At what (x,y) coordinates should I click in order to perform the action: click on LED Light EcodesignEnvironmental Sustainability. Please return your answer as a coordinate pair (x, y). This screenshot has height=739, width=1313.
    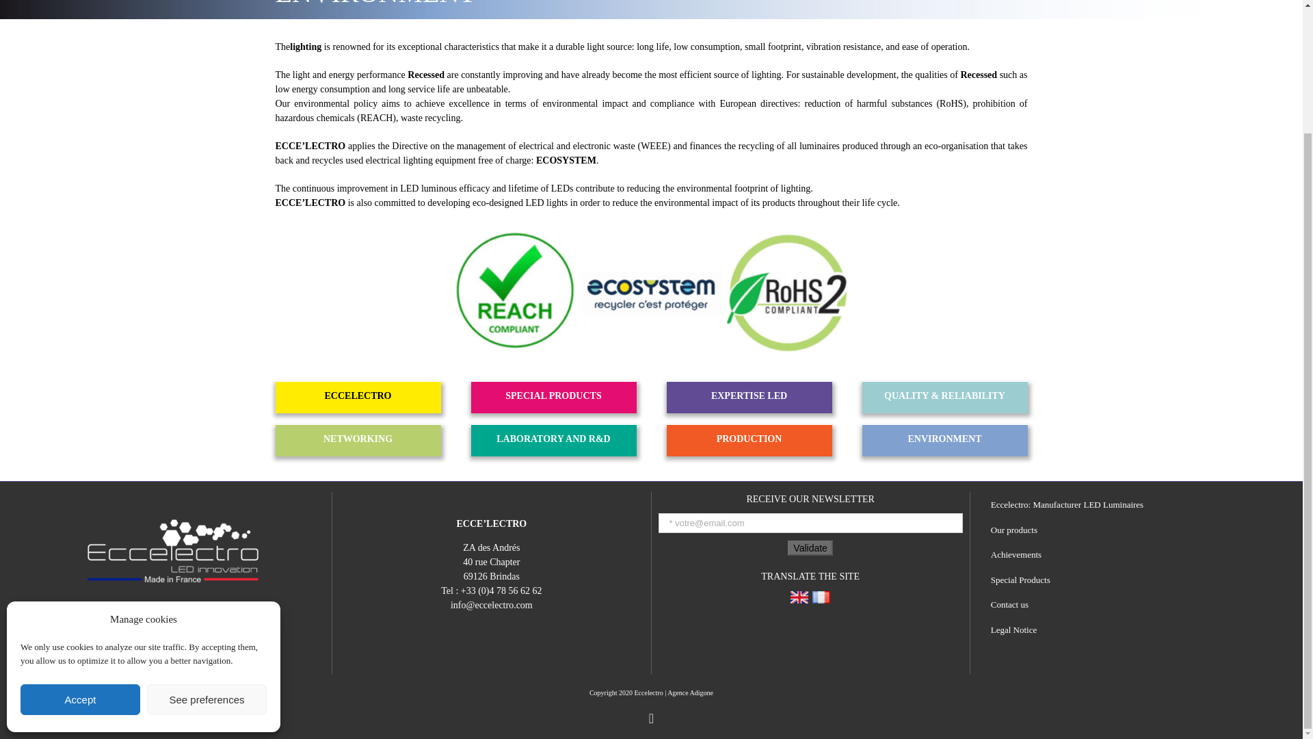
    Looking at the image, I should click on (651, 292).